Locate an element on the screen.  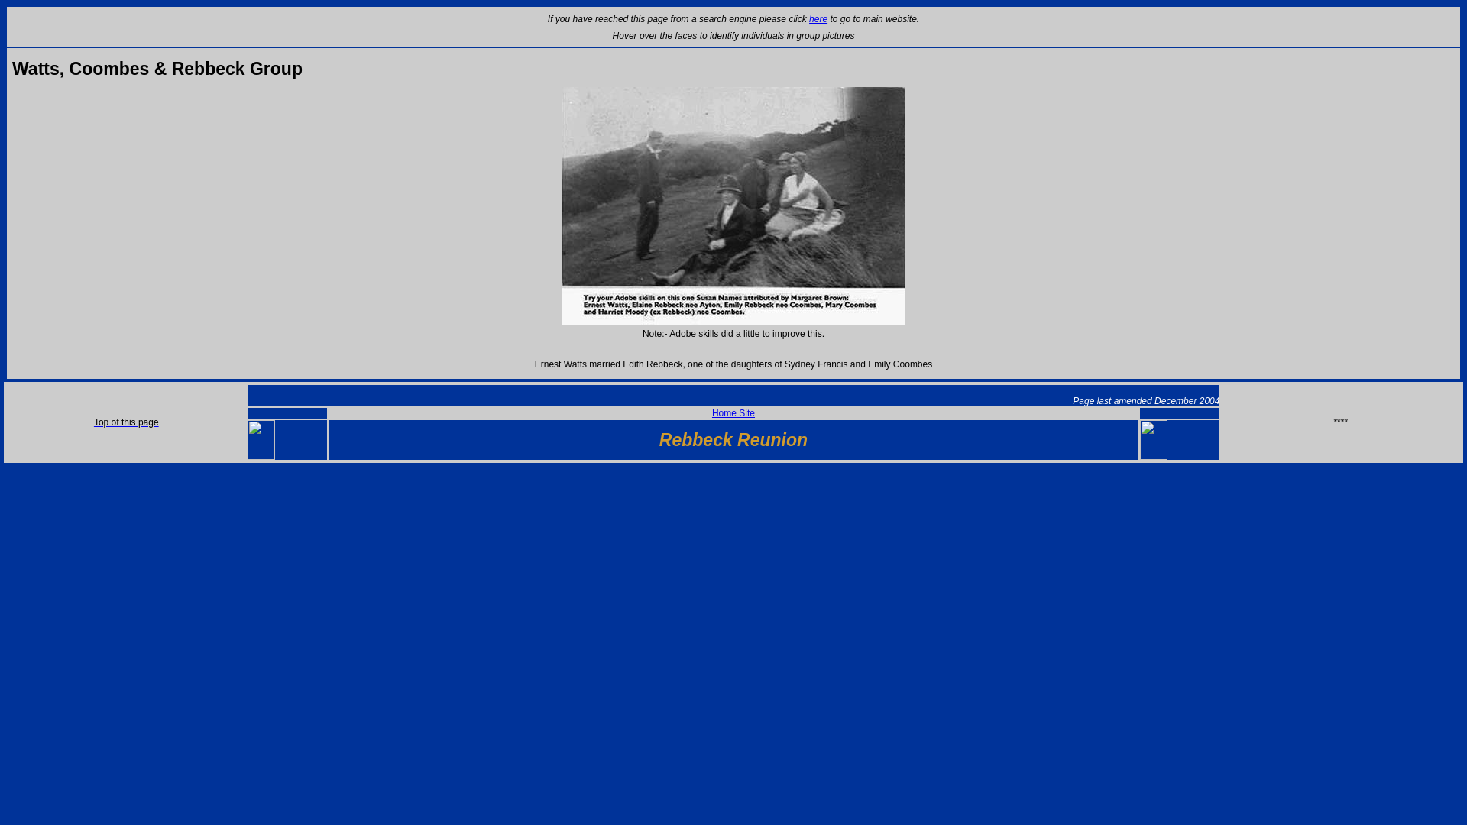
Home Site is located at coordinates (733, 412).